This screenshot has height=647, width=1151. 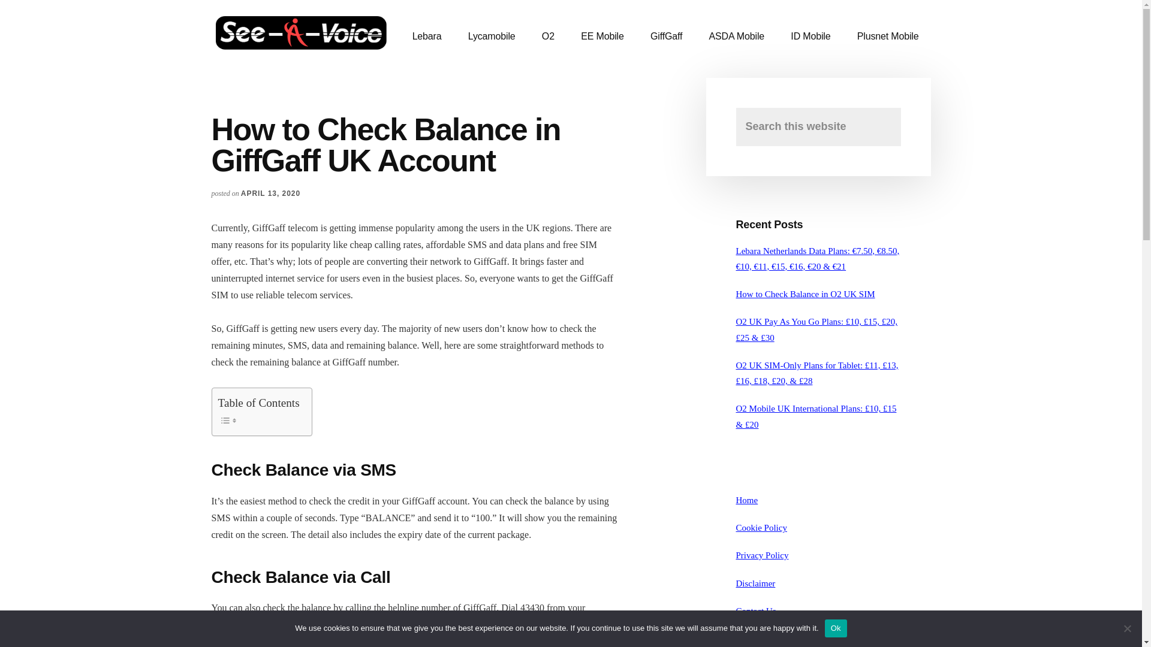 I want to click on O2, so click(x=548, y=36).